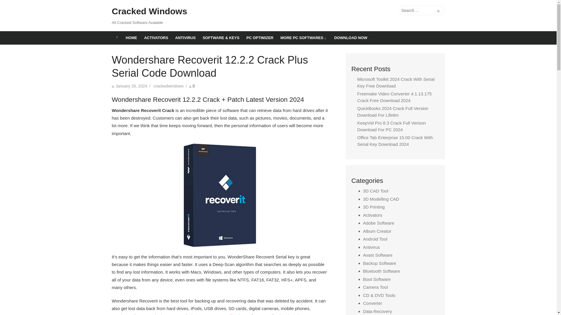  What do you see at coordinates (259, 38) in the screenshot?
I see `PC OPTIMIZER` at bounding box center [259, 38].